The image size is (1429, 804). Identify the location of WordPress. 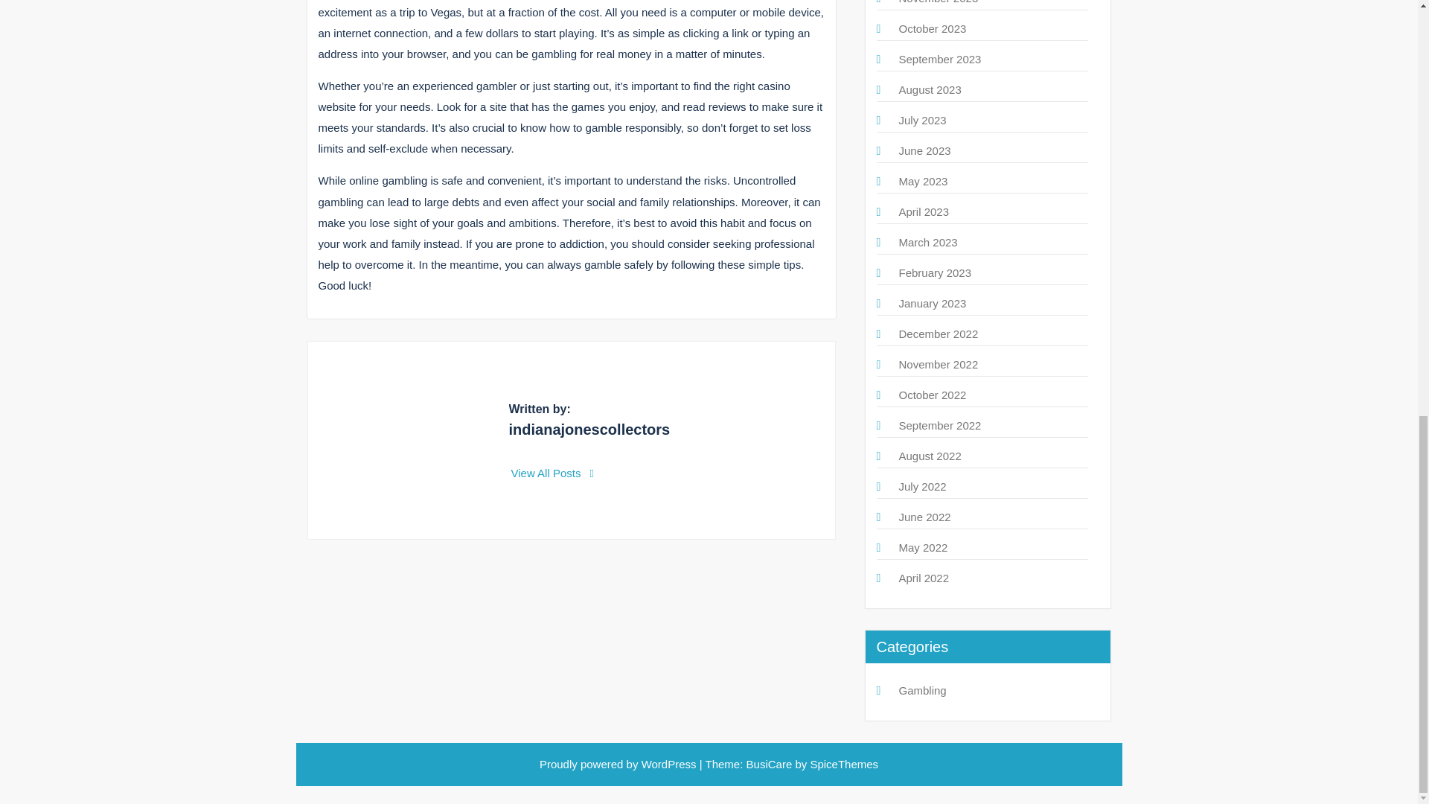
(669, 764).